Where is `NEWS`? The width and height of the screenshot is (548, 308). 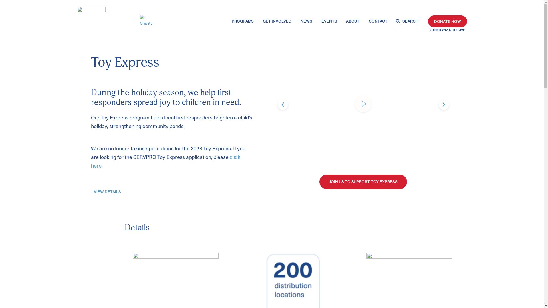
NEWS is located at coordinates (307, 23).